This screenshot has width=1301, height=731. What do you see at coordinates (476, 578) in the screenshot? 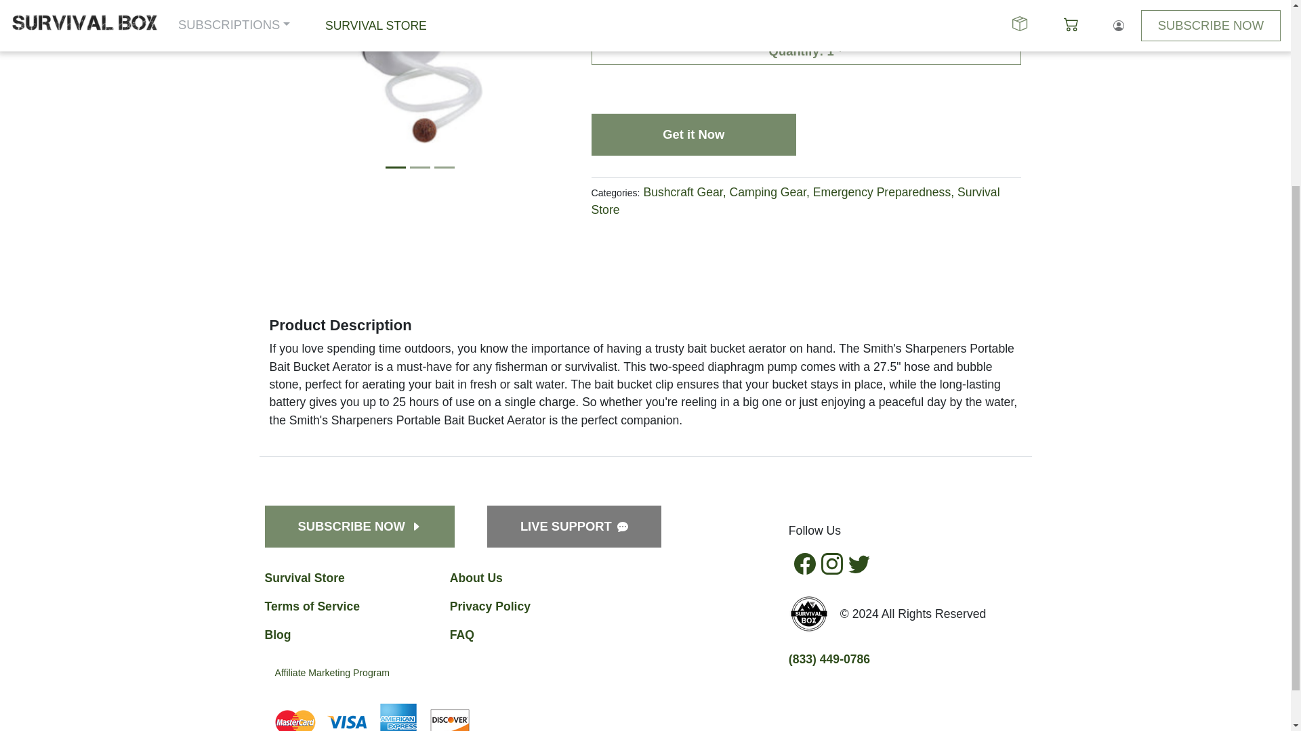
I see `About Us` at bounding box center [476, 578].